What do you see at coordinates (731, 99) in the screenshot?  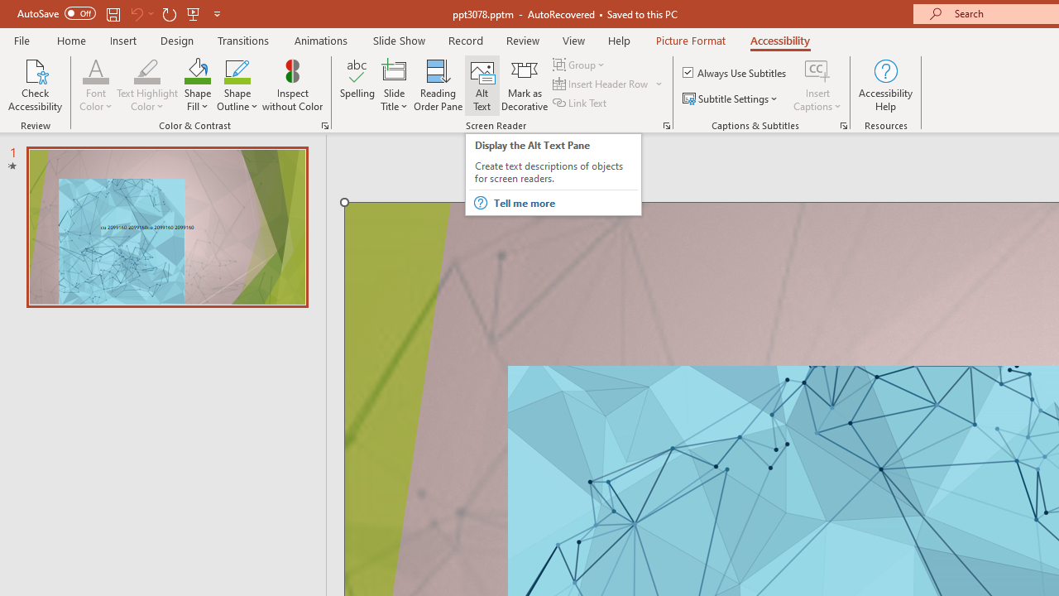 I see `Subtitle Settings` at bounding box center [731, 99].